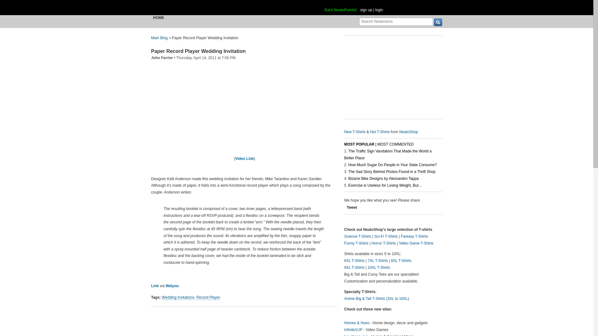  I want to click on Video Link, so click(244, 159).